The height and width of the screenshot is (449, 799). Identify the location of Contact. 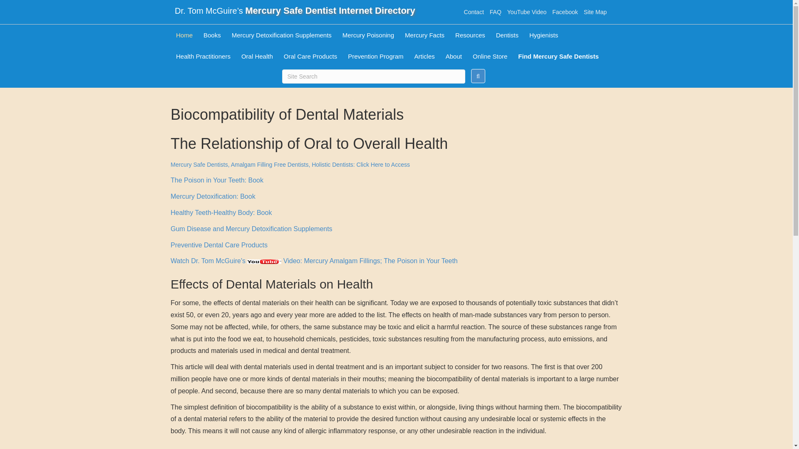
(474, 12).